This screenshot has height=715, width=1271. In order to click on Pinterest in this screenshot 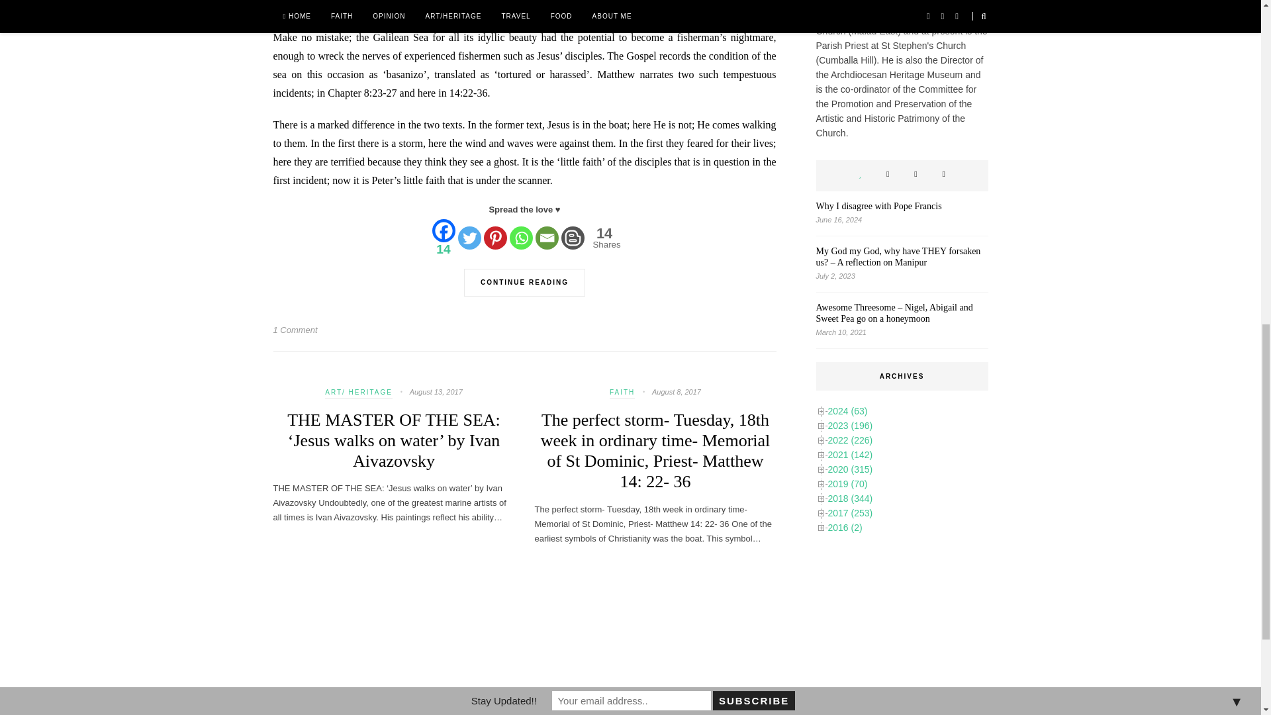, I will do `click(494, 238)`.